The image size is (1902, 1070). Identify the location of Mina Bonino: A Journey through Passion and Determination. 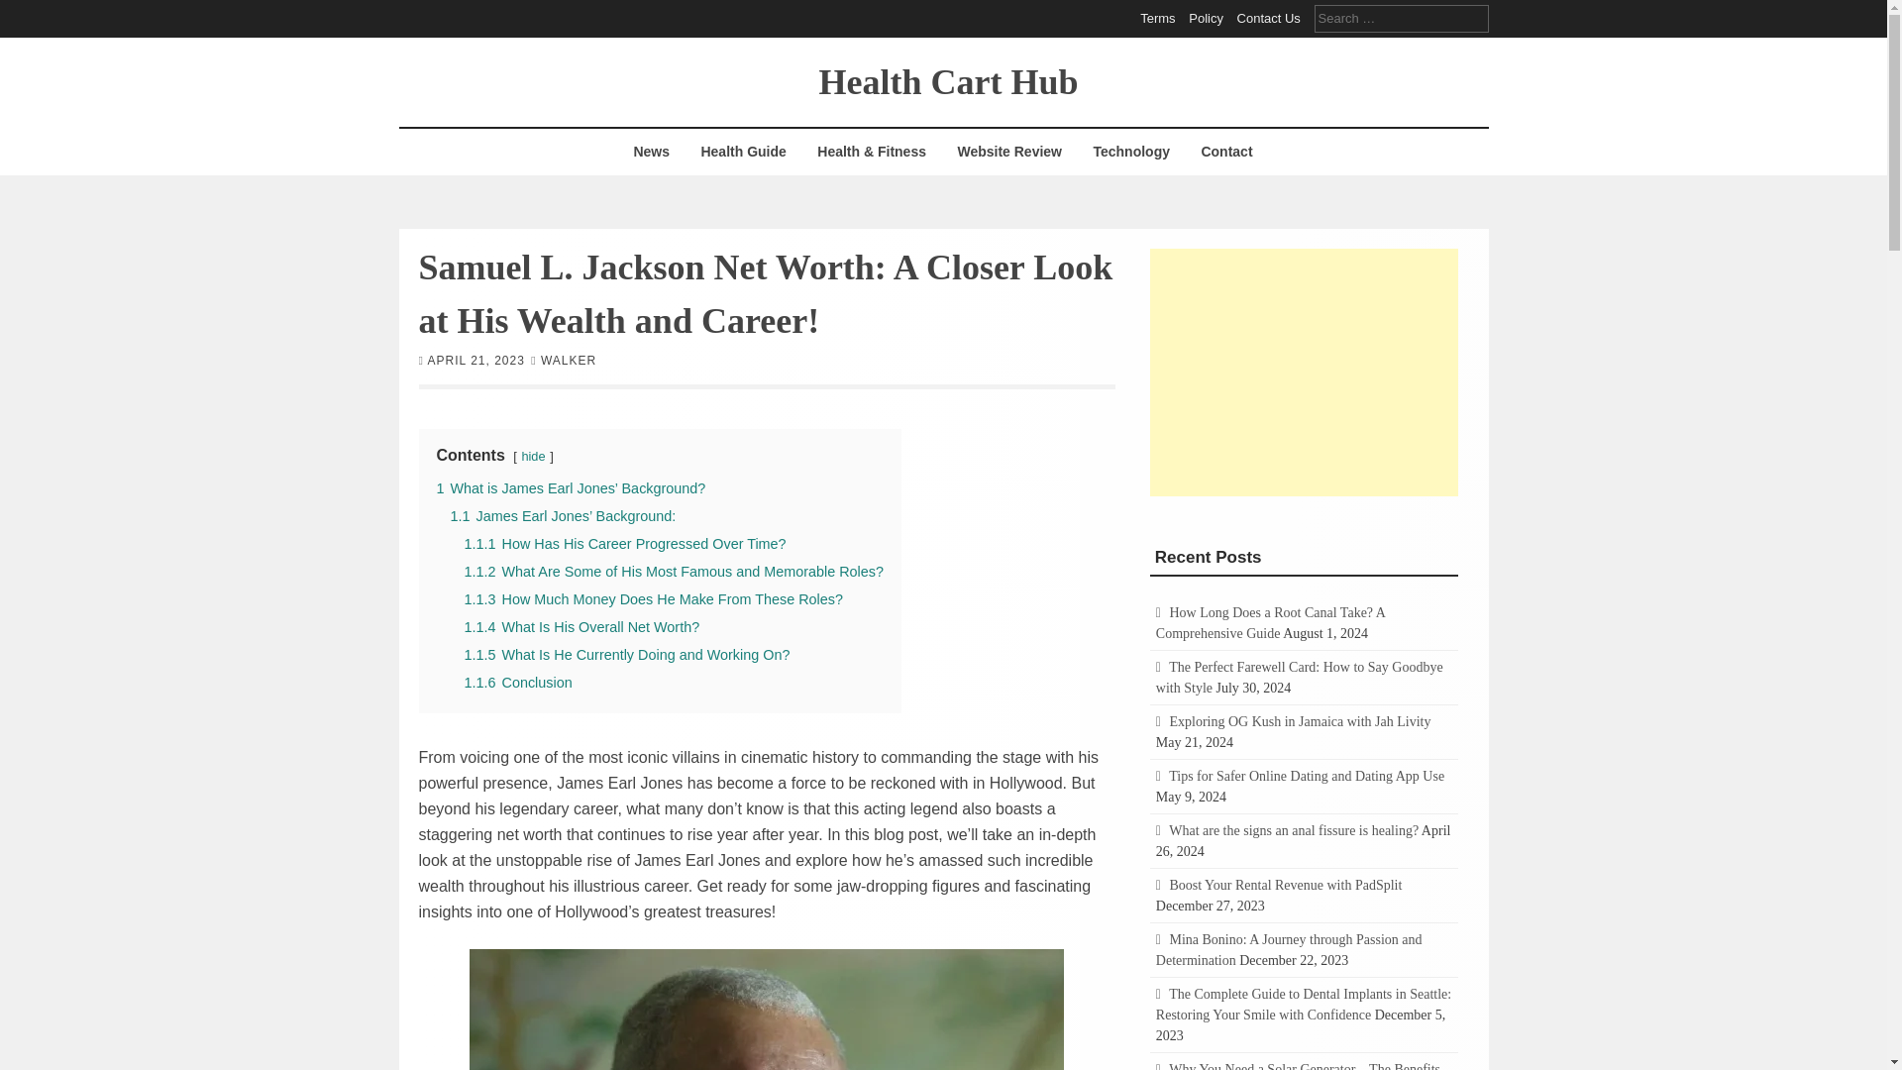
(1290, 949).